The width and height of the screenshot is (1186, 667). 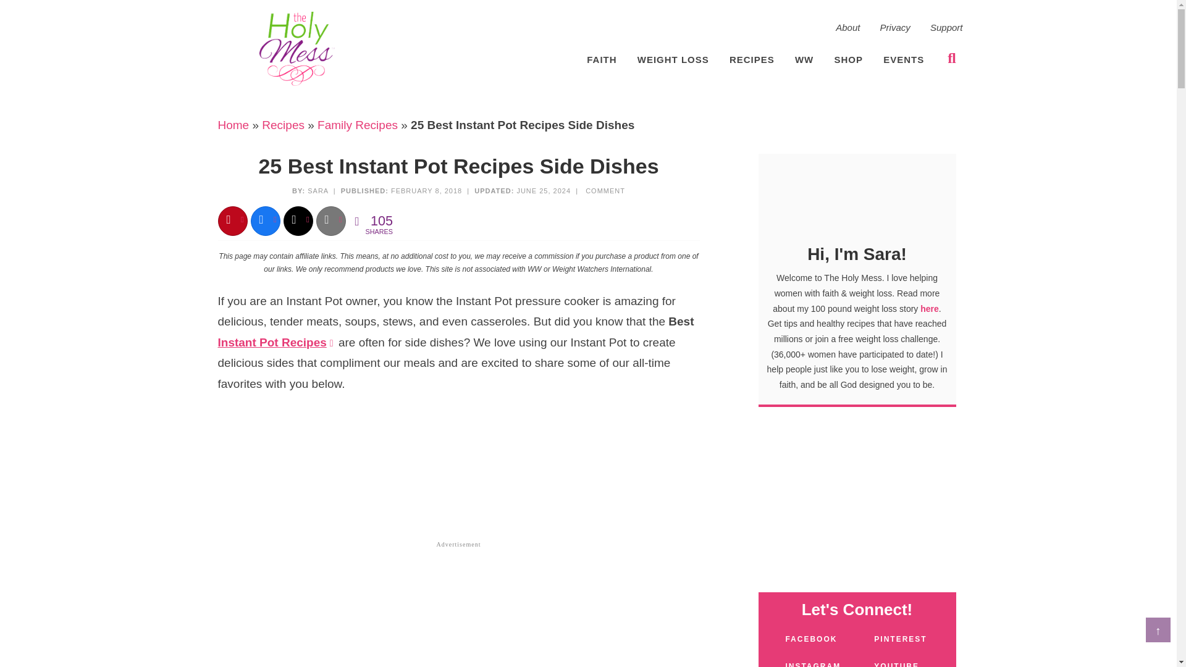 What do you see at coordinates (296, 49) in the screenshot?
I see `THE HOLY MESS` at bounding box center [296, 49].